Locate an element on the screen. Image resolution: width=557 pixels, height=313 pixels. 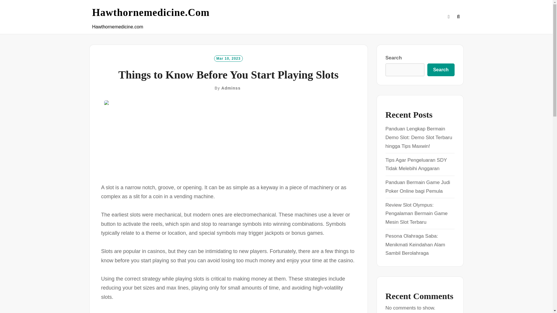
Search is located at coordinates (280, 163).